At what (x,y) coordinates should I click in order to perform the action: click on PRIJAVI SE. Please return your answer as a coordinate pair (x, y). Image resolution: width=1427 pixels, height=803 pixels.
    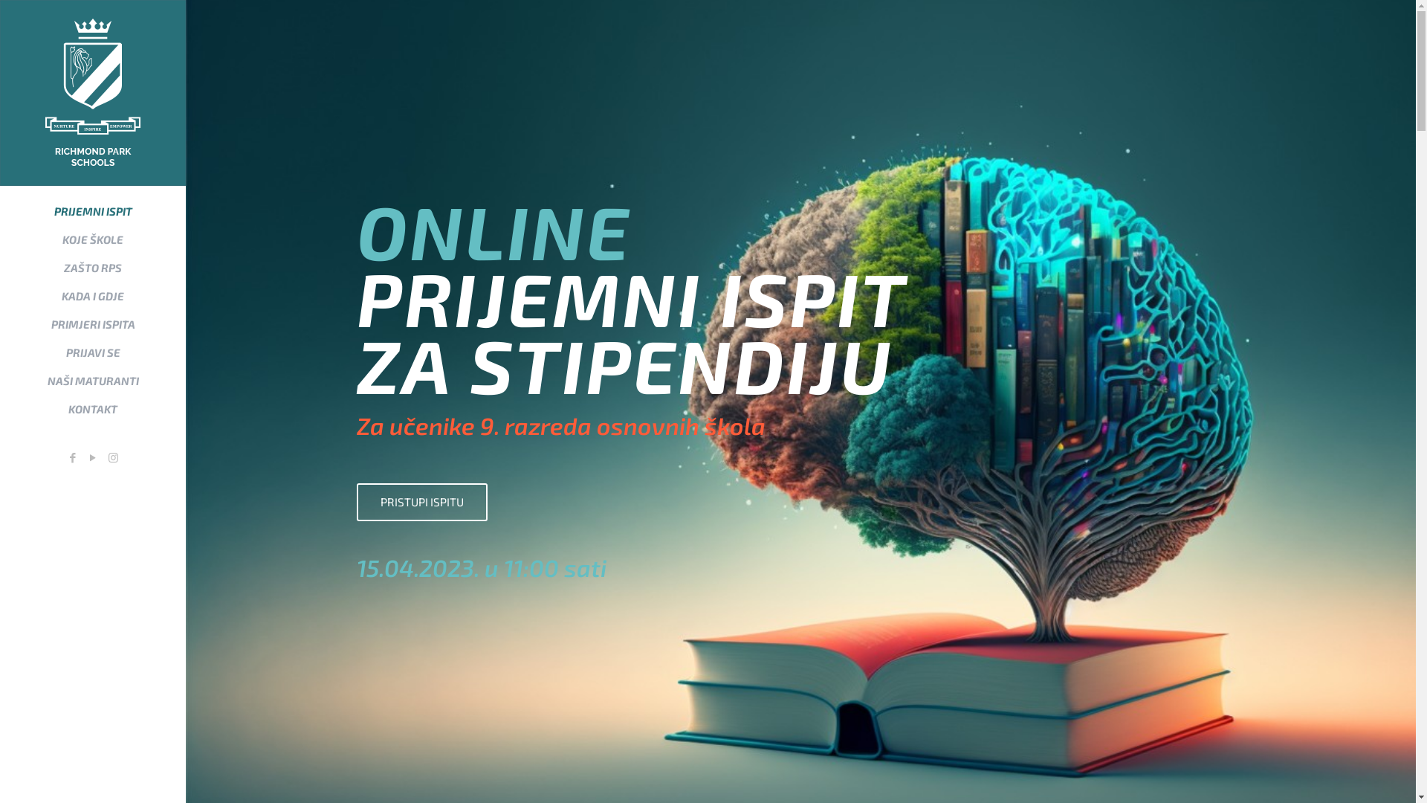
    Looking at the image, I should click on (93, 352).